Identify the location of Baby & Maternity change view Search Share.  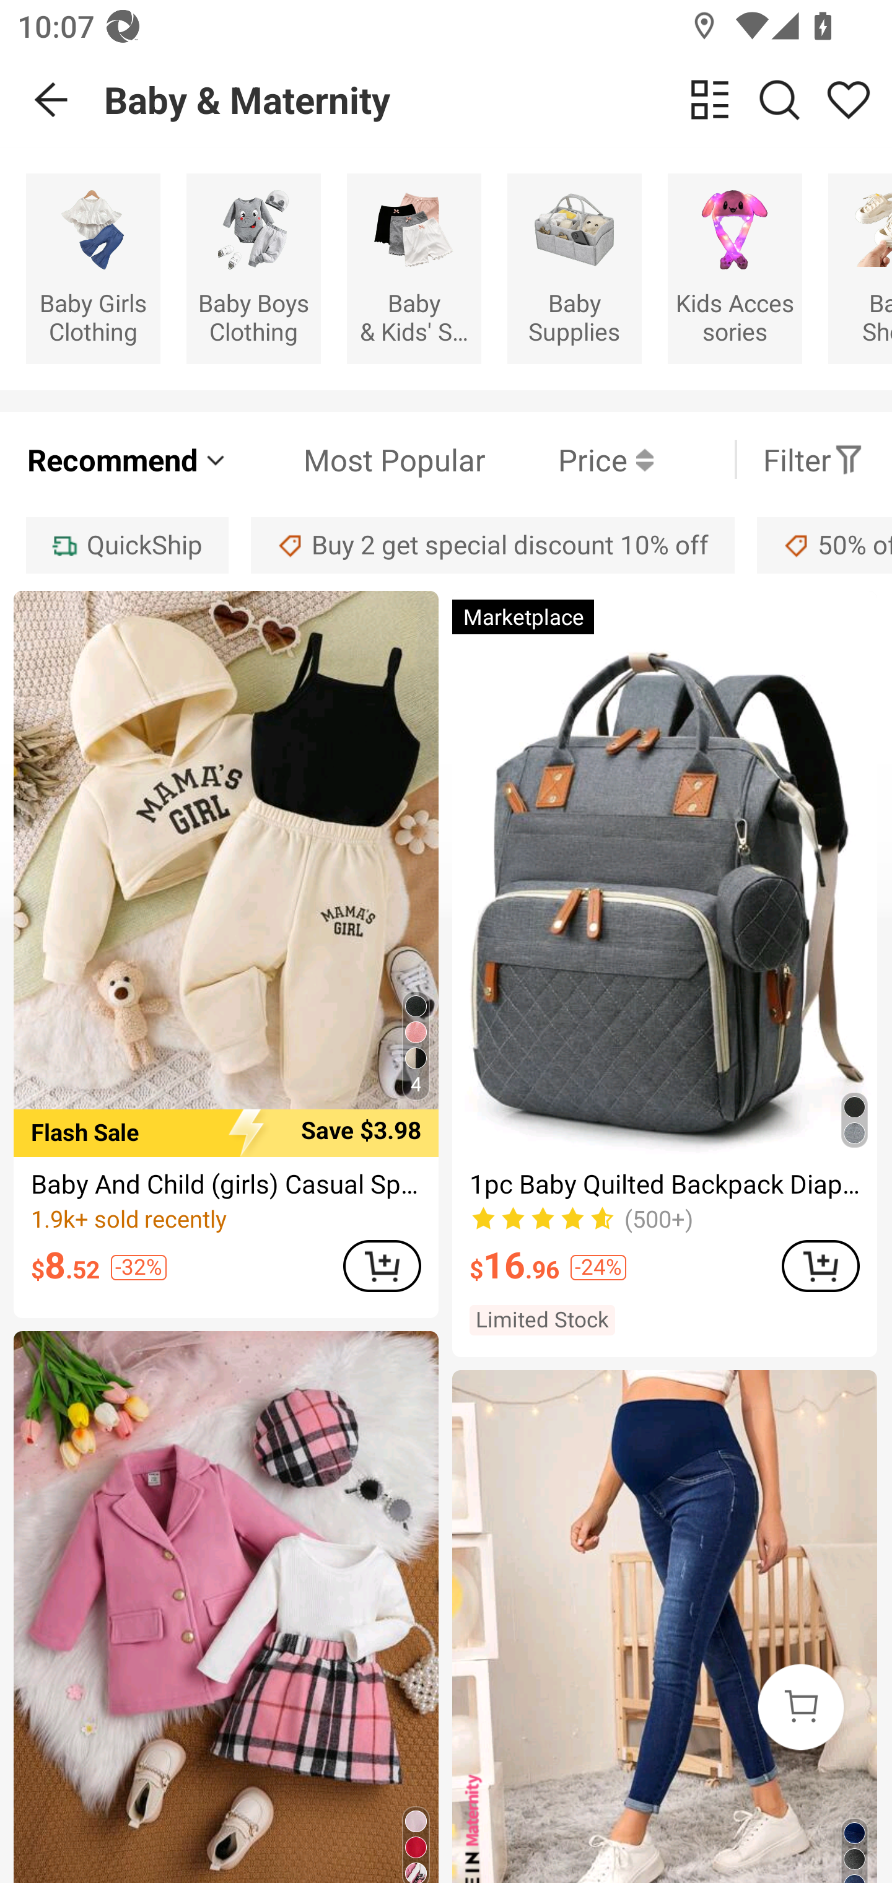
(498, 100).